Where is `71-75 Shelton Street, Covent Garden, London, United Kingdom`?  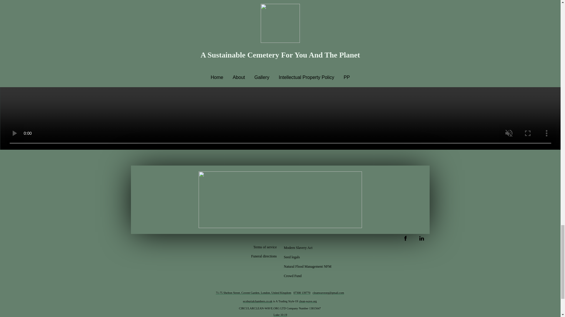 71-75 Shelton Street, Covent Garden, London, United Kingdom is located at coordinates (254, 293).